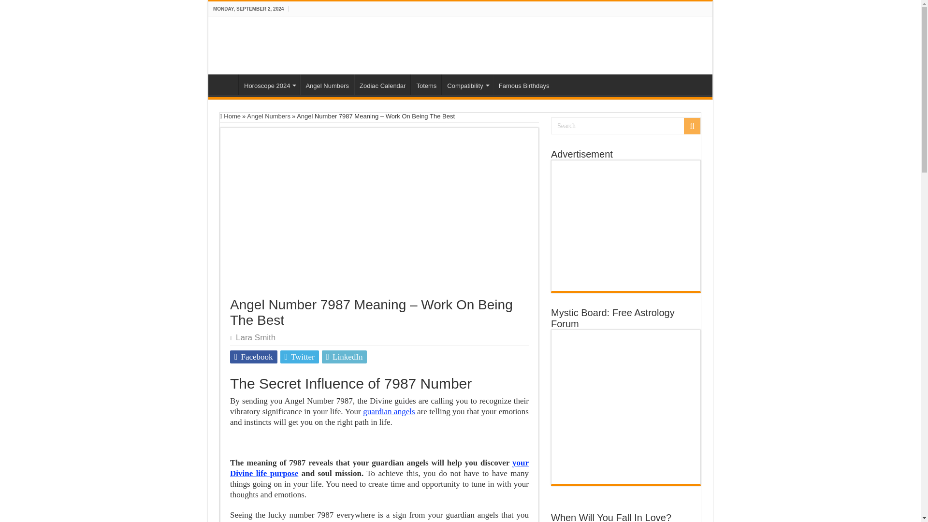 The width and height of the screenshot is (928, 522). I want to click on Horoscope 2024, so click(269, 84).